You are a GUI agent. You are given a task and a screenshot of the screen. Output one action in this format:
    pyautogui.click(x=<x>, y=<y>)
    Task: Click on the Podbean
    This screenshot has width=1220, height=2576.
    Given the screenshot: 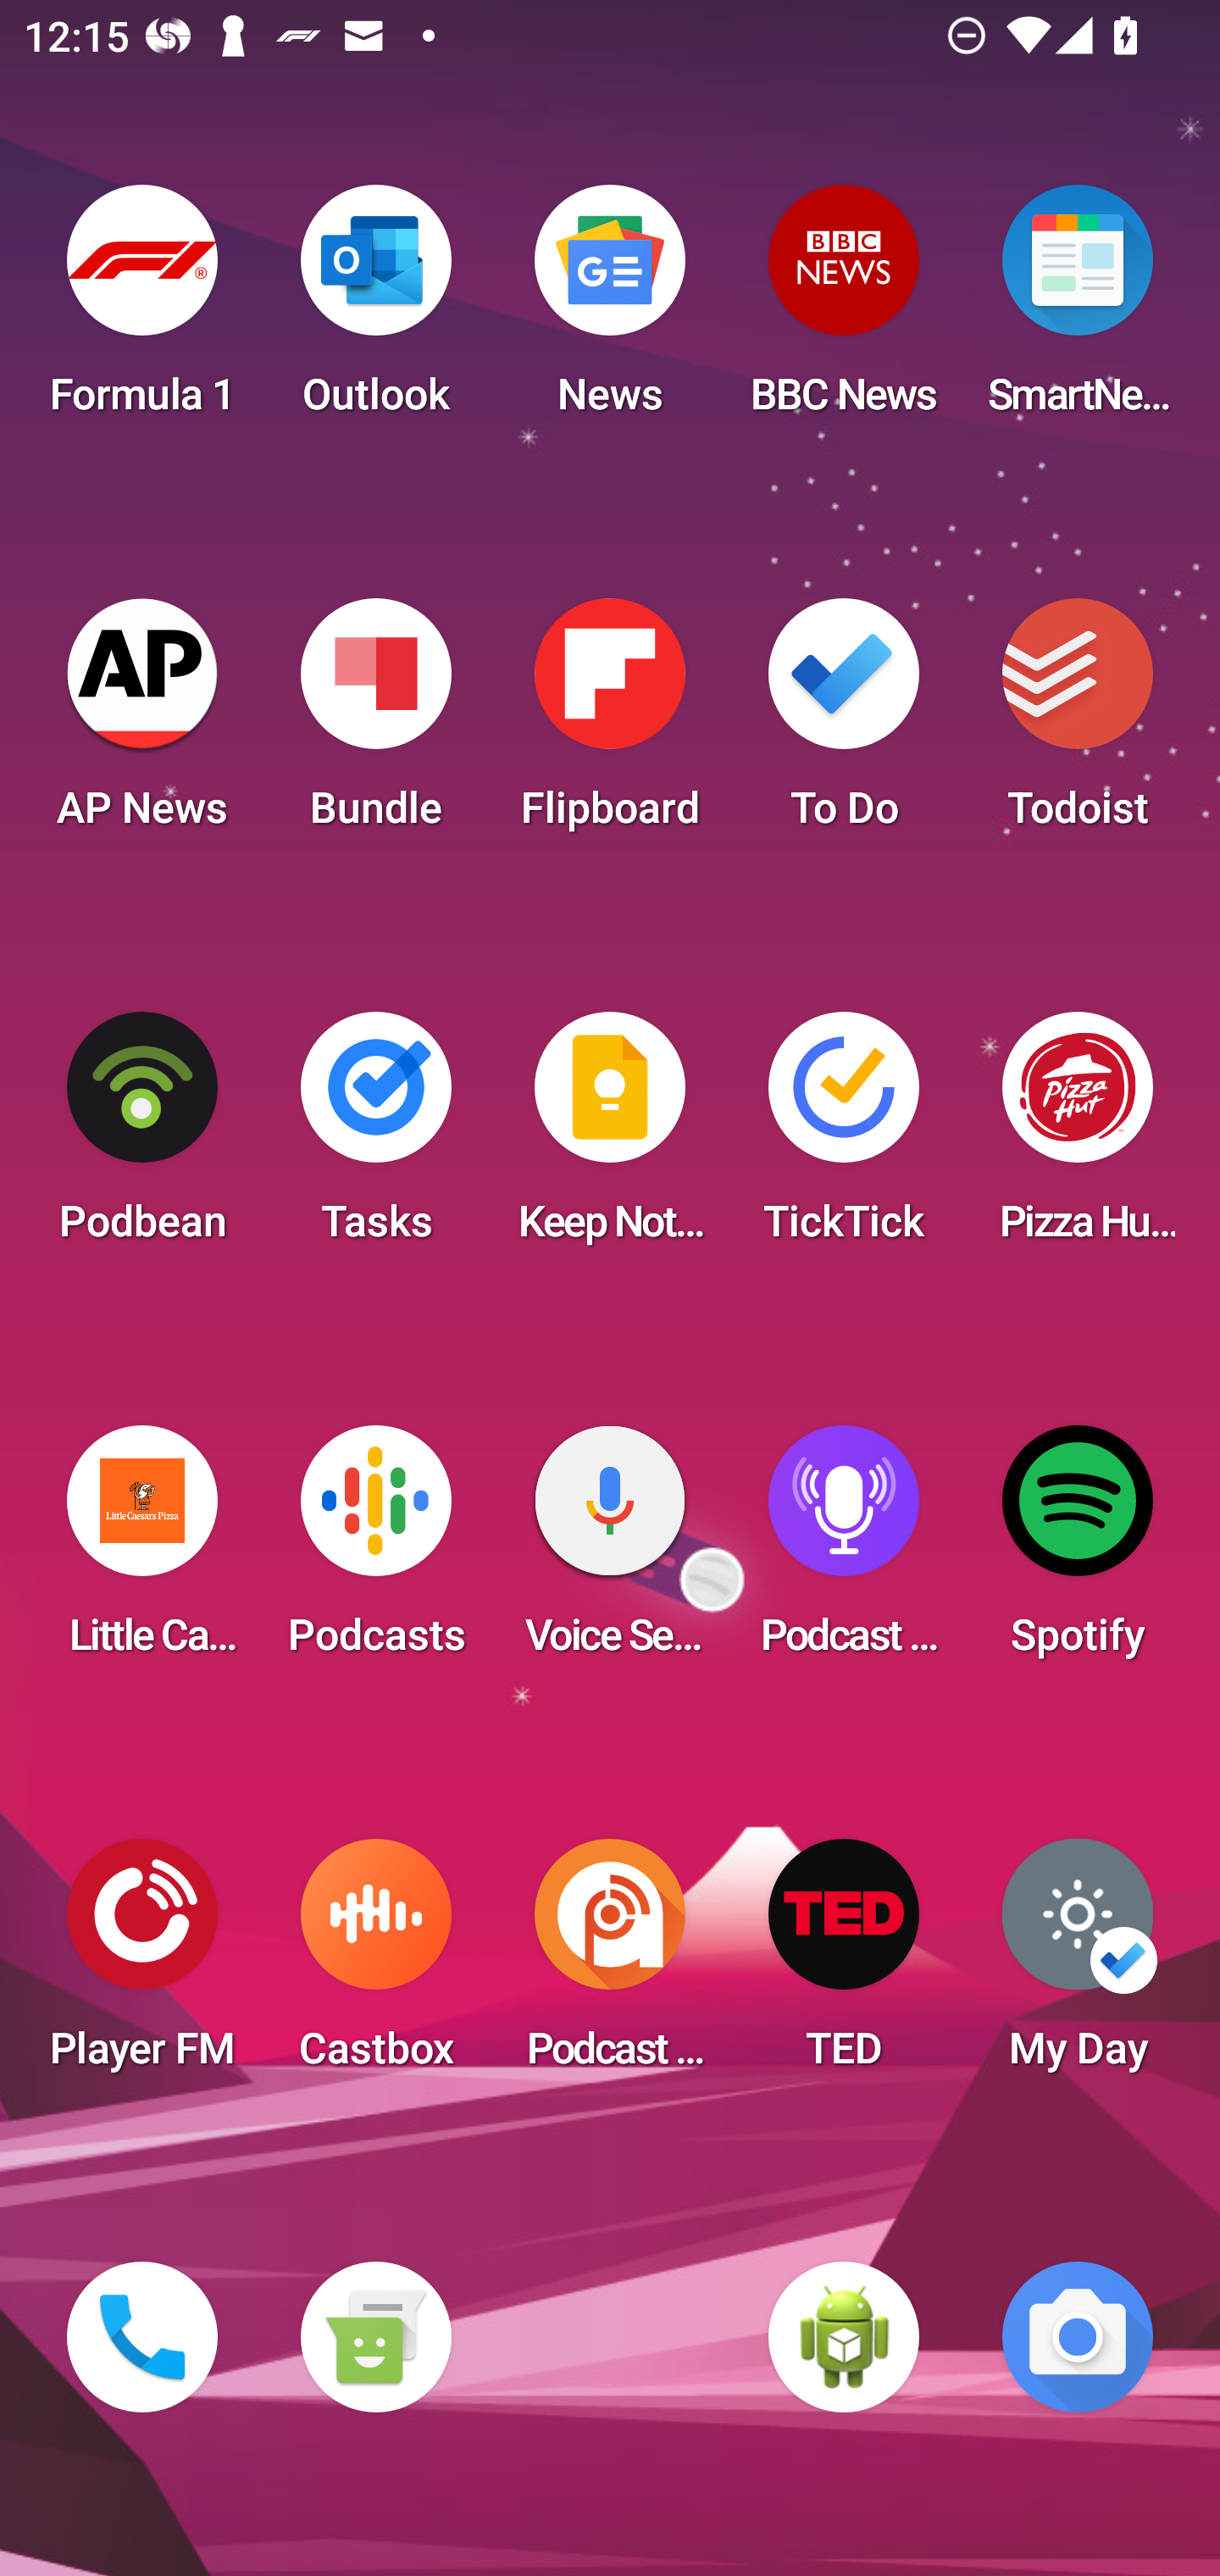 What is the action you would take?
    pyautogui.click(x=142, y=1137)
    